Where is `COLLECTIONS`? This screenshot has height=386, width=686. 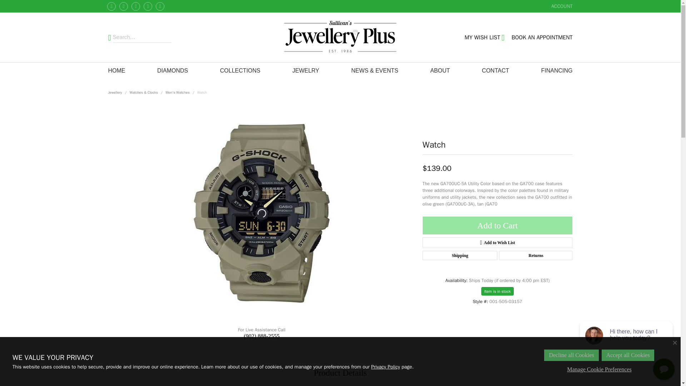
COLLECTIONS is located at coordinates (148, 6).